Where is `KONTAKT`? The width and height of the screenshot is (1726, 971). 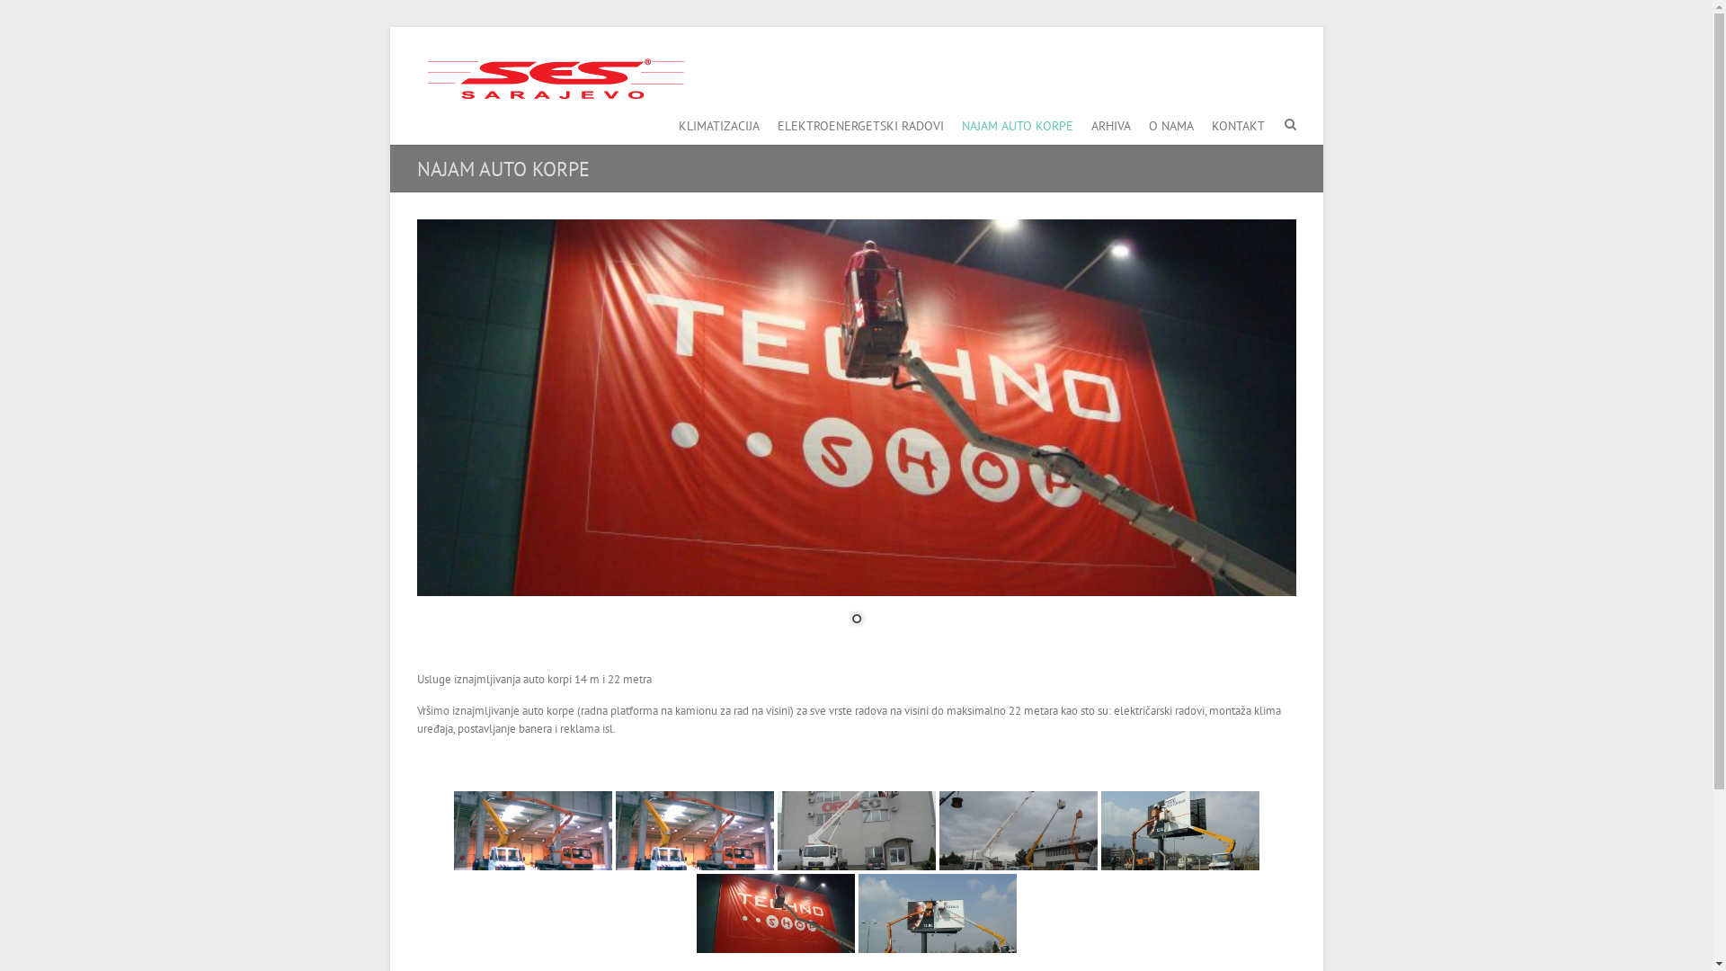 KONTAKT is located at coordinates (1239, 122).